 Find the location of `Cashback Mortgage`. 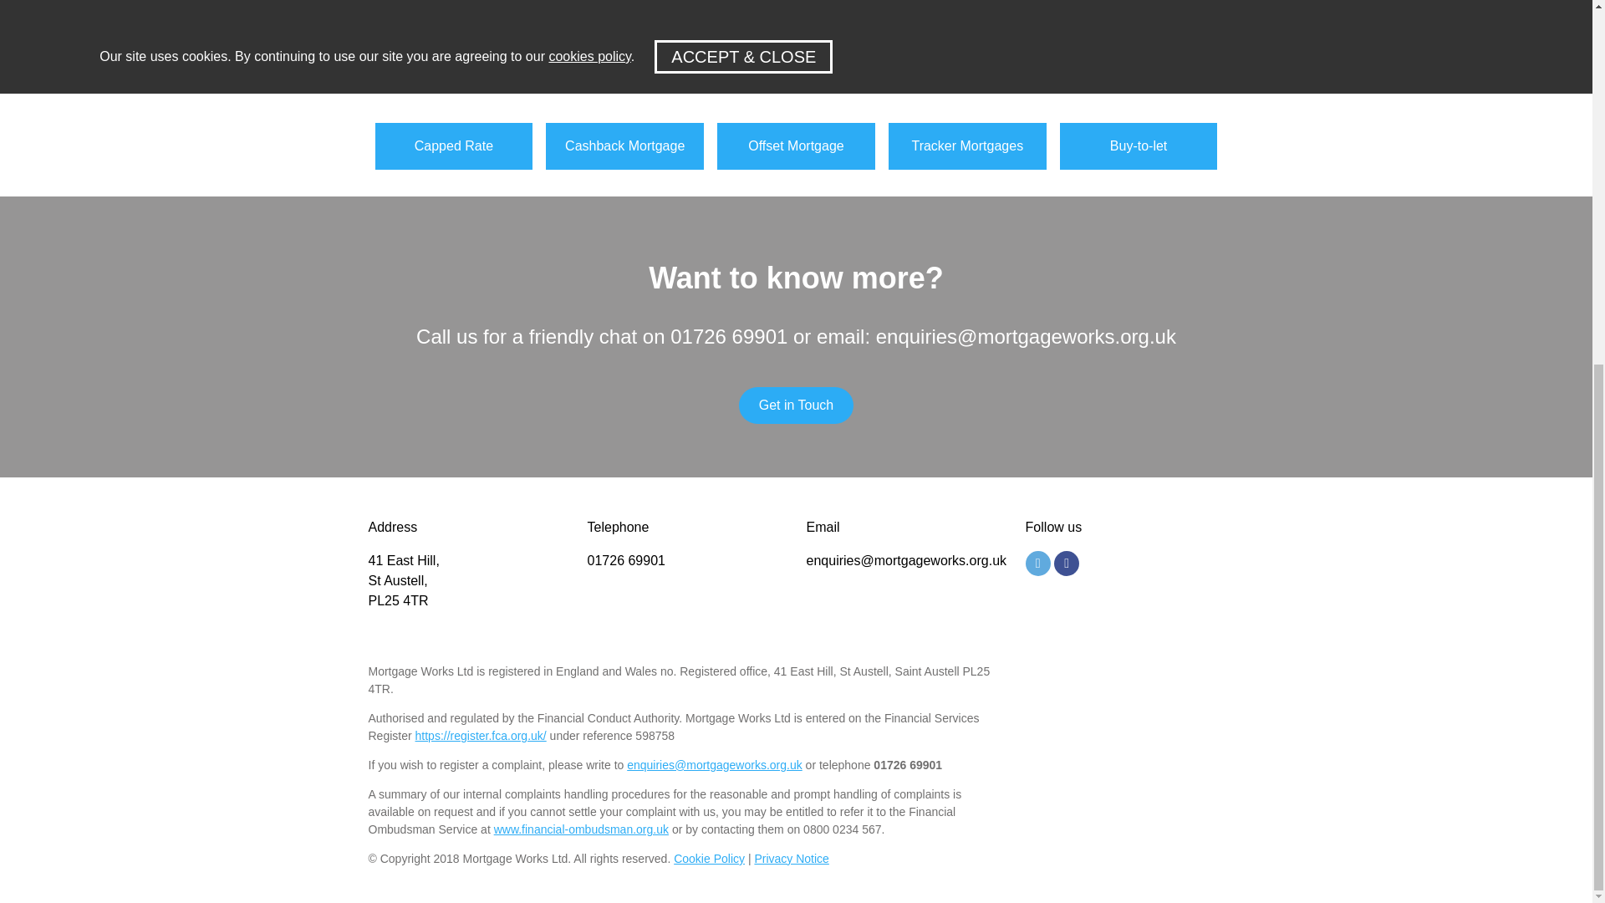

Cashback Mortgage is located at coordinates (624, 61).